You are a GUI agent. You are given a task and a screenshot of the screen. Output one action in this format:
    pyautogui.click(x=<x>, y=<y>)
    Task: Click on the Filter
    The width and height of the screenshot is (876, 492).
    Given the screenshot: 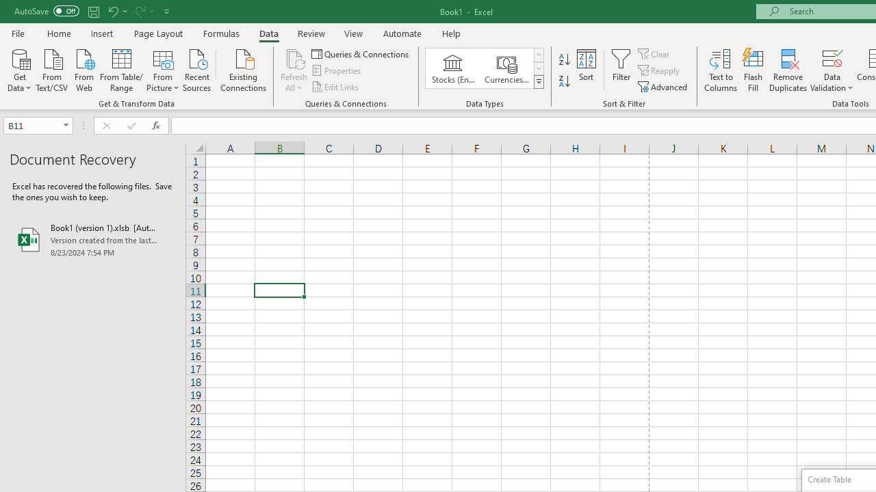 What is the action you would take?
    pyautogui.click(x=621, y=70)
    